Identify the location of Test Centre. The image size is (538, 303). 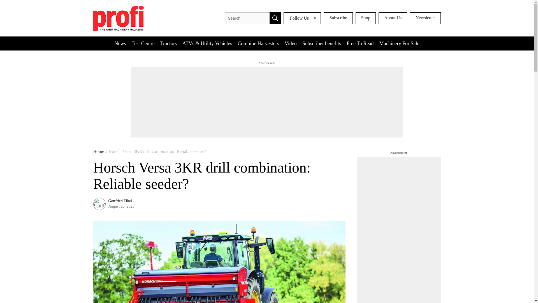
(143, 43).